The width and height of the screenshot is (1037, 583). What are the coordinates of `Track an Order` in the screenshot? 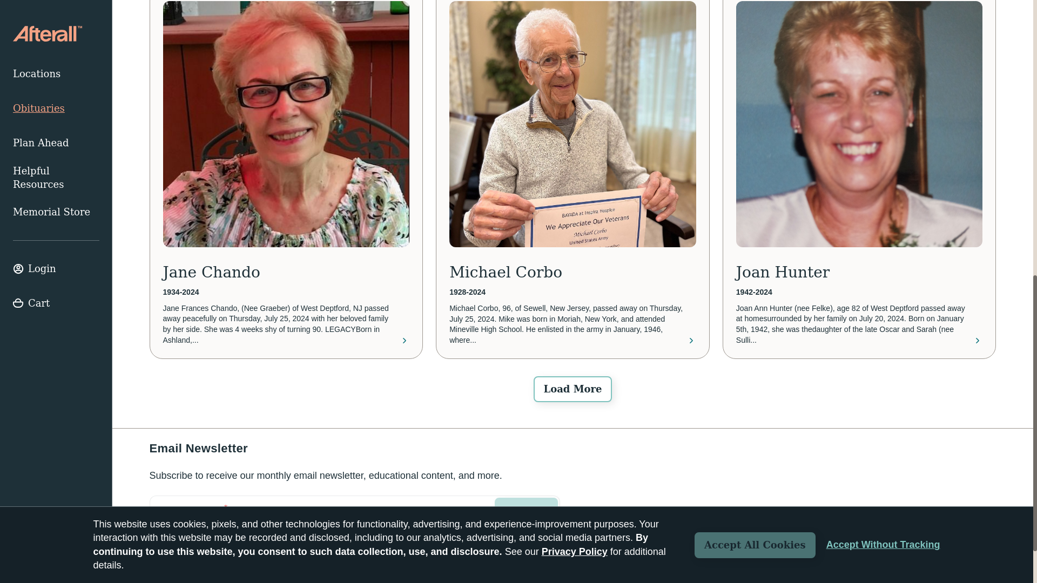 It's located at (184, 580).